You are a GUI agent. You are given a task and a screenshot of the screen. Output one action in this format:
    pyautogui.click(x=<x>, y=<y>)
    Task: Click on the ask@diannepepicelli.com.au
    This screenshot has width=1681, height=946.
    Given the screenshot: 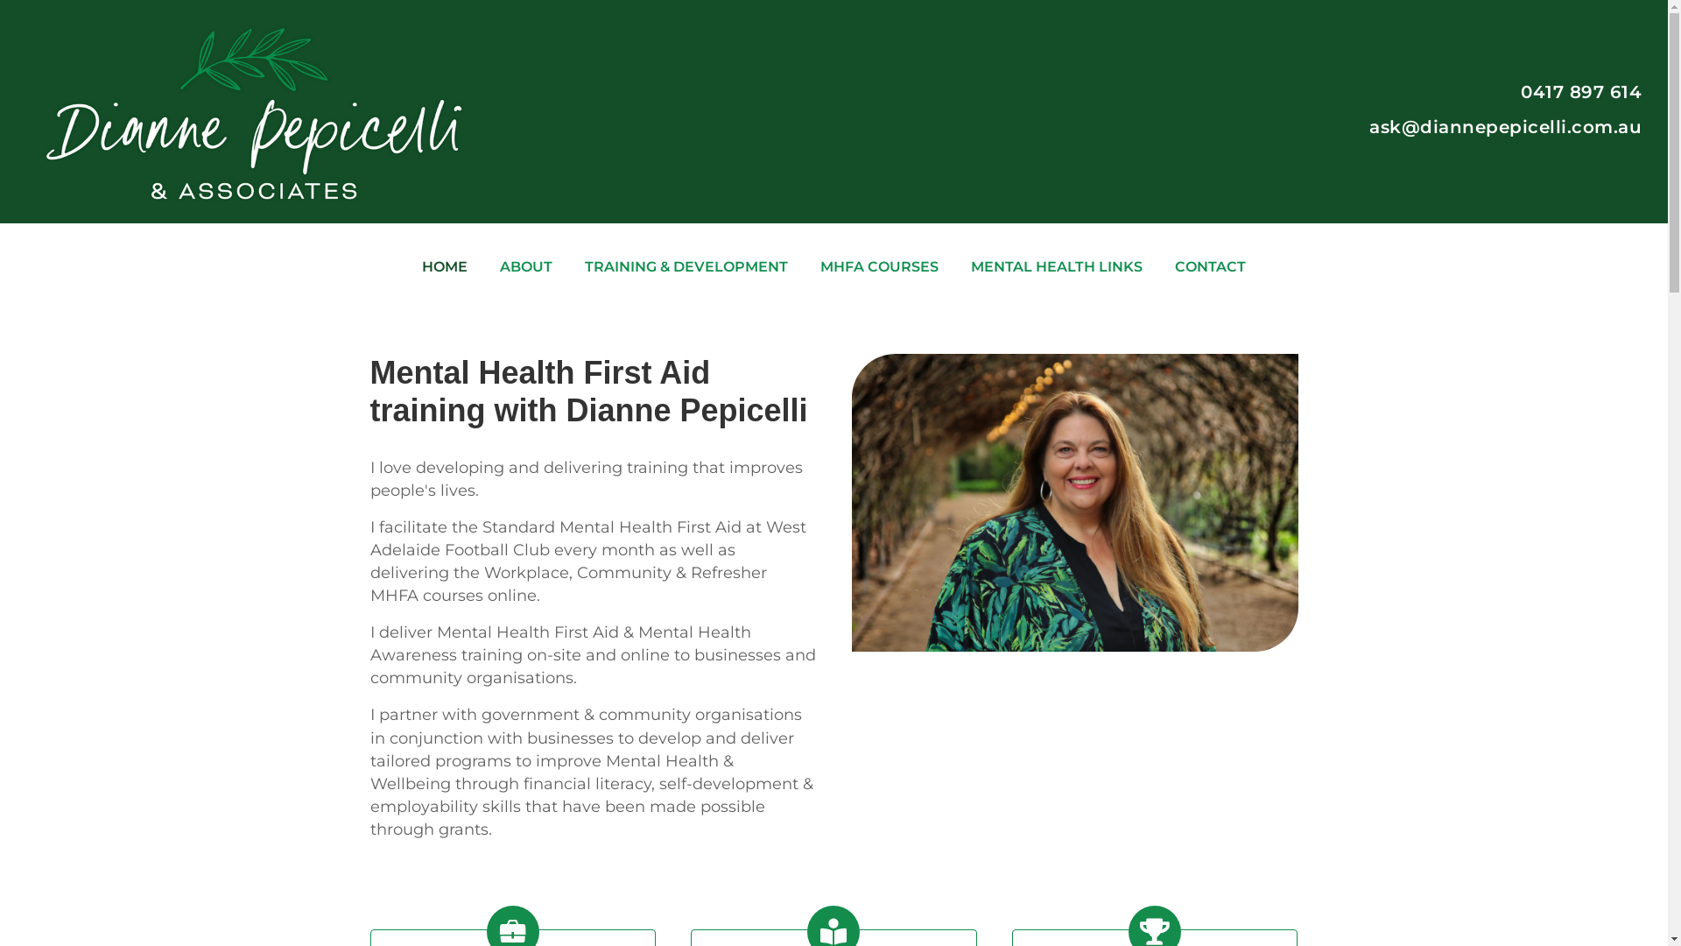 What is the action you would take?
    pyautogui.click(x=1506, y=126)
    